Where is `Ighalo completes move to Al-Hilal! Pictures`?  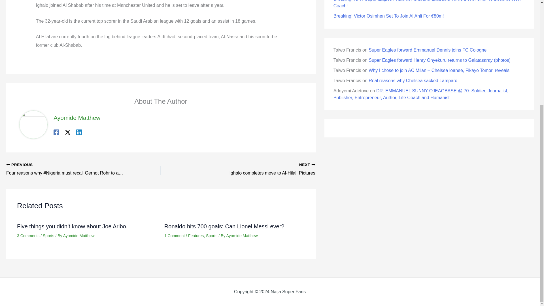 Ighalo completes move to Al-Hilal! Pictures is located at coordinates (242, 236).